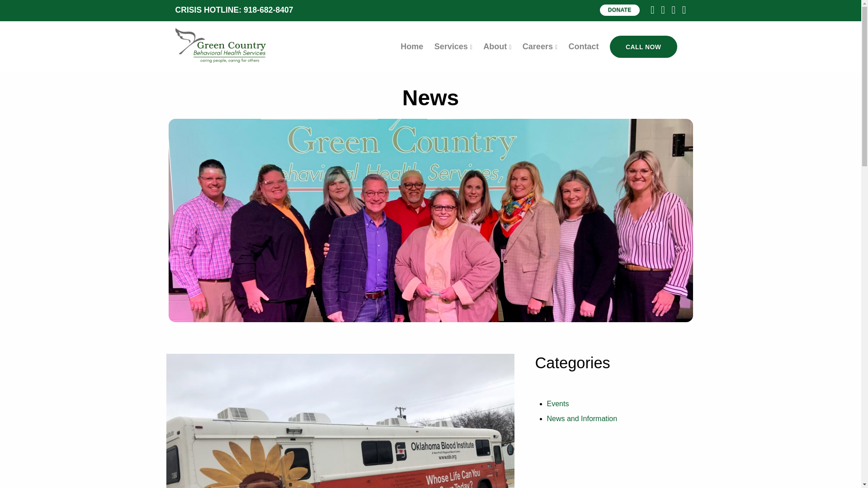  Describe the element at coordinates (453, 46) in the screenshot. I see `Services` at that location.